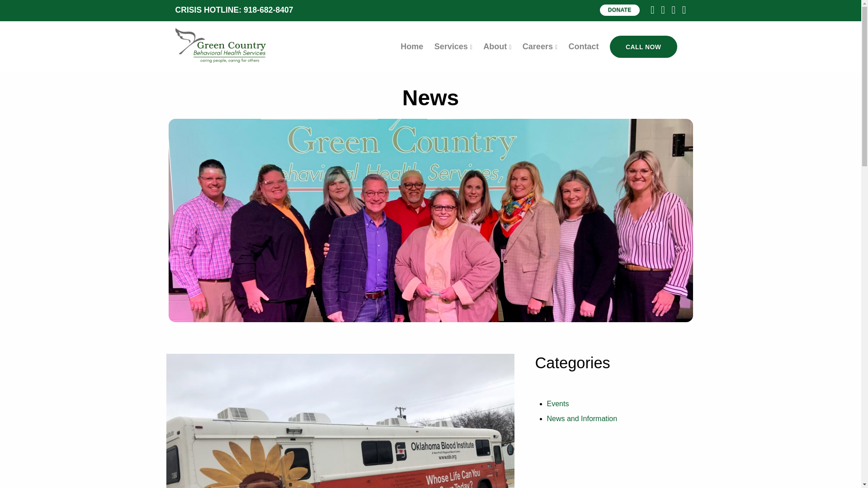  Describe the element at coordinates (453, 46) in the screenshot. I see `Services` at that location.